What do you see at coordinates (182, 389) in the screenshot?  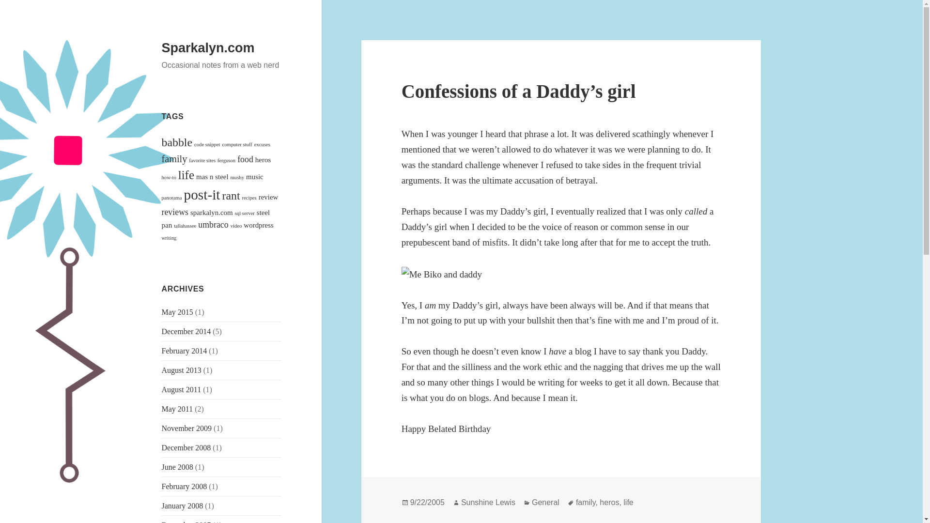 I see `August 2011` at bounding box center [182, 389].